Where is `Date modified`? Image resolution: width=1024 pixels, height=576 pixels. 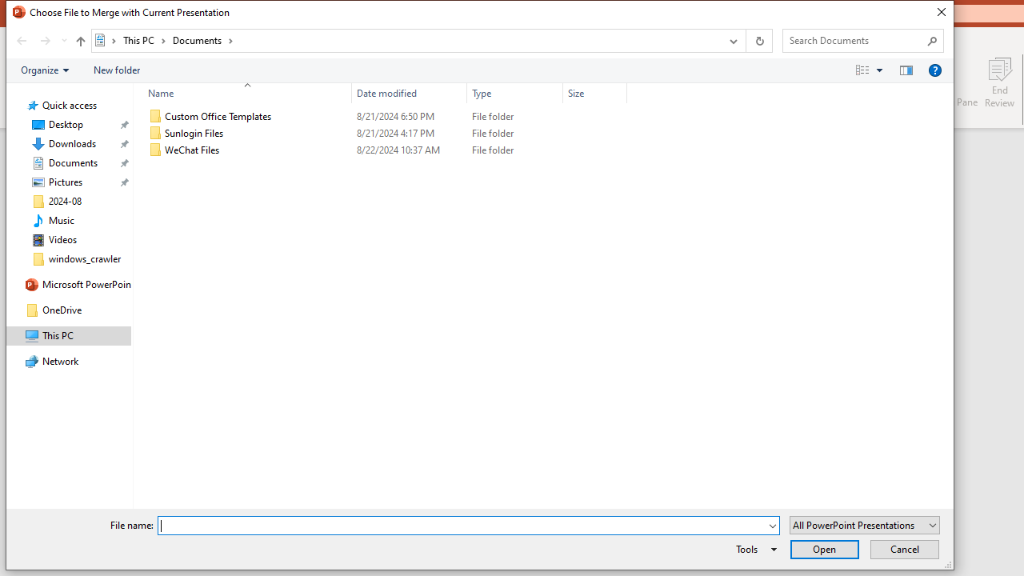
Date modified is located at coordinates (410, 150).